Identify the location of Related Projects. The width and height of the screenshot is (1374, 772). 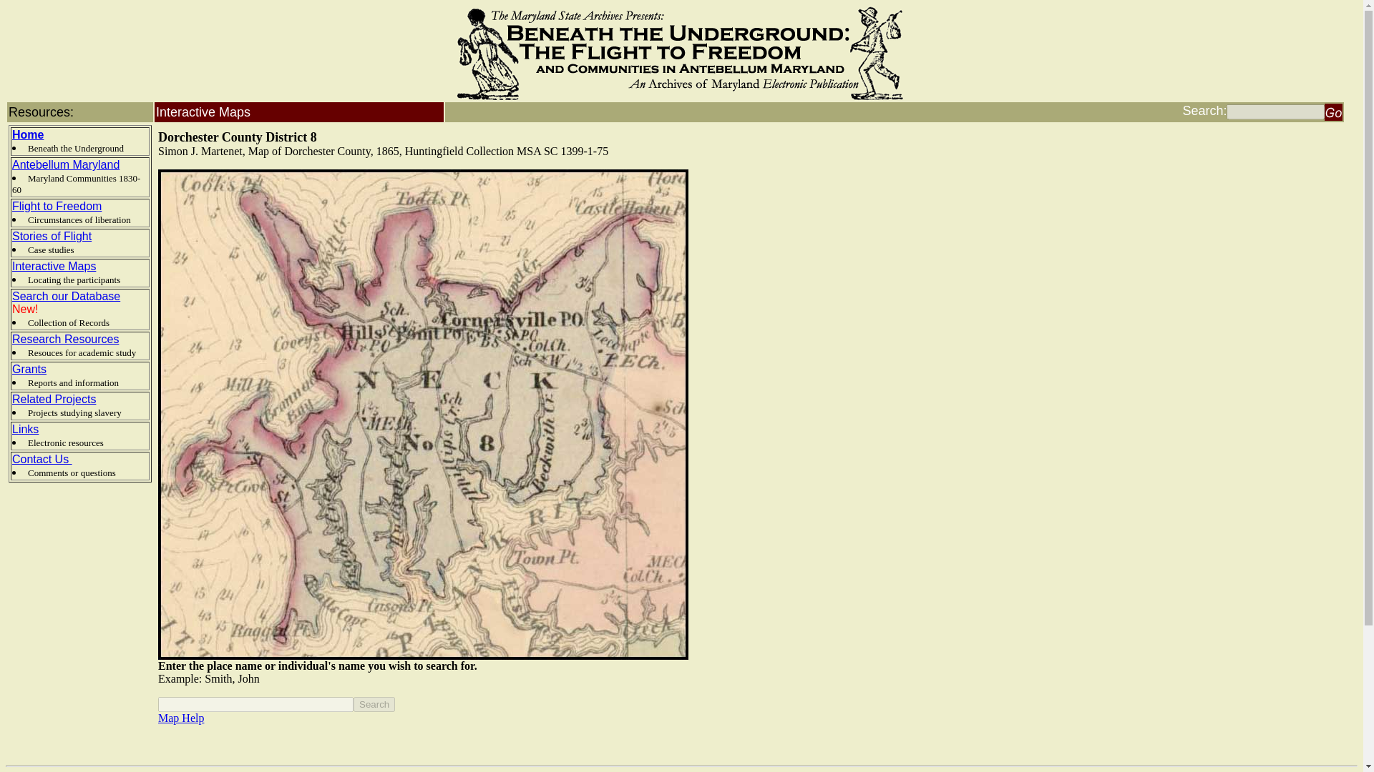
(54, 399).